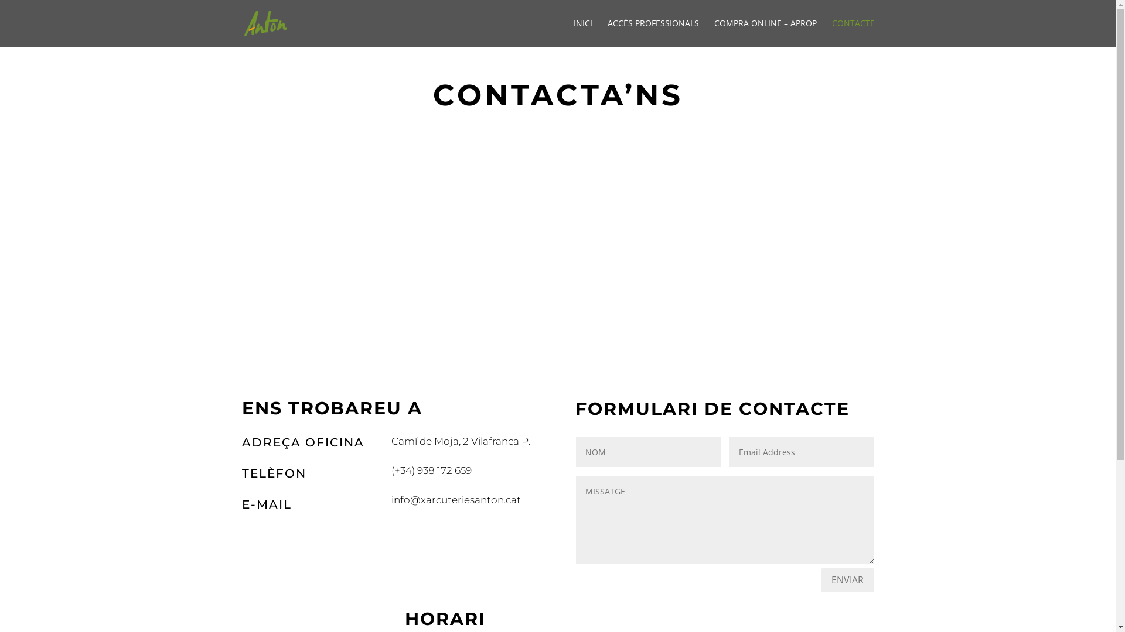  Describe the element at coordinates (853, 33) in the screenshot. I see `CONTACTE` at that location.